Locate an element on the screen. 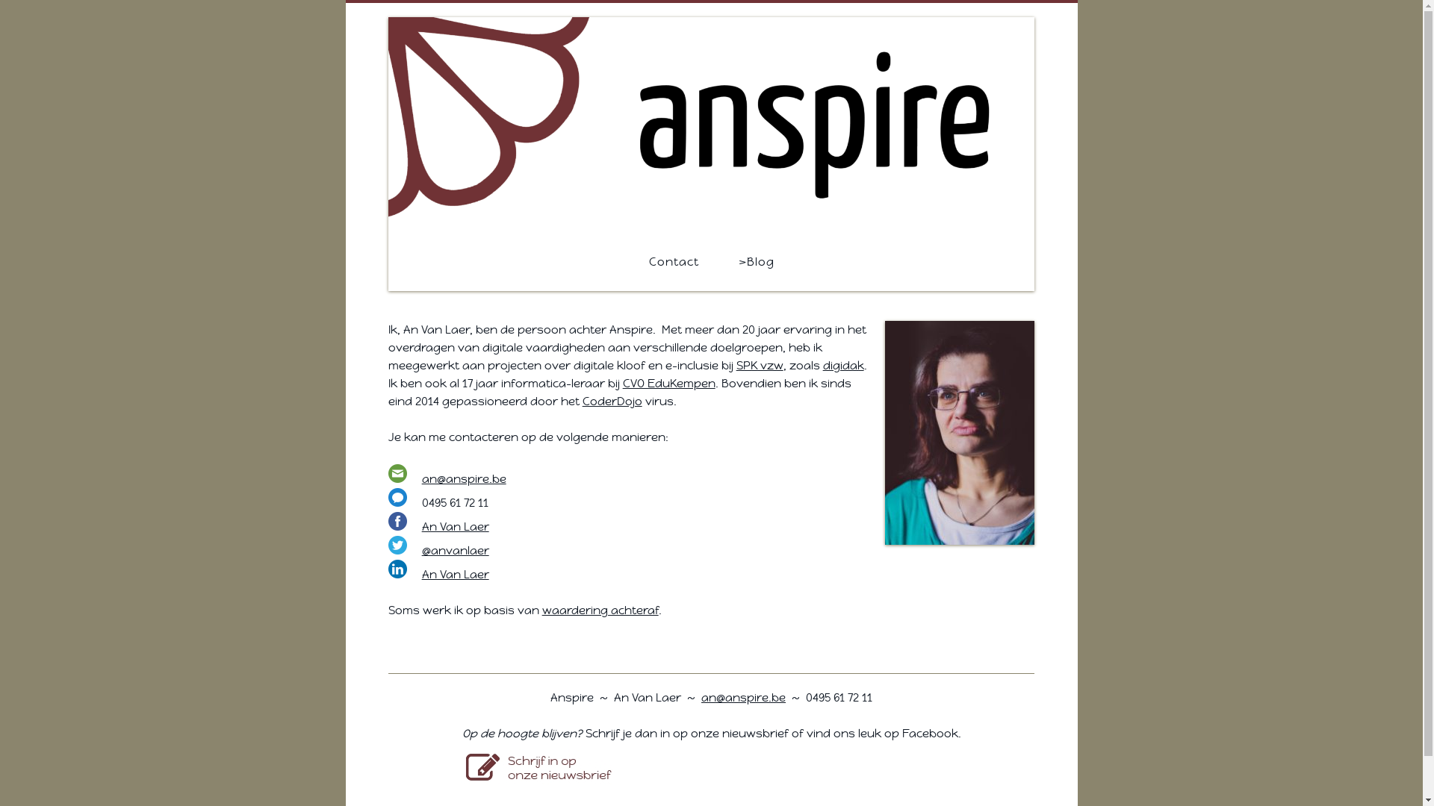 This screenshot has width=1434, height=806. an@anspire.be is located at coordinates (744, 697).